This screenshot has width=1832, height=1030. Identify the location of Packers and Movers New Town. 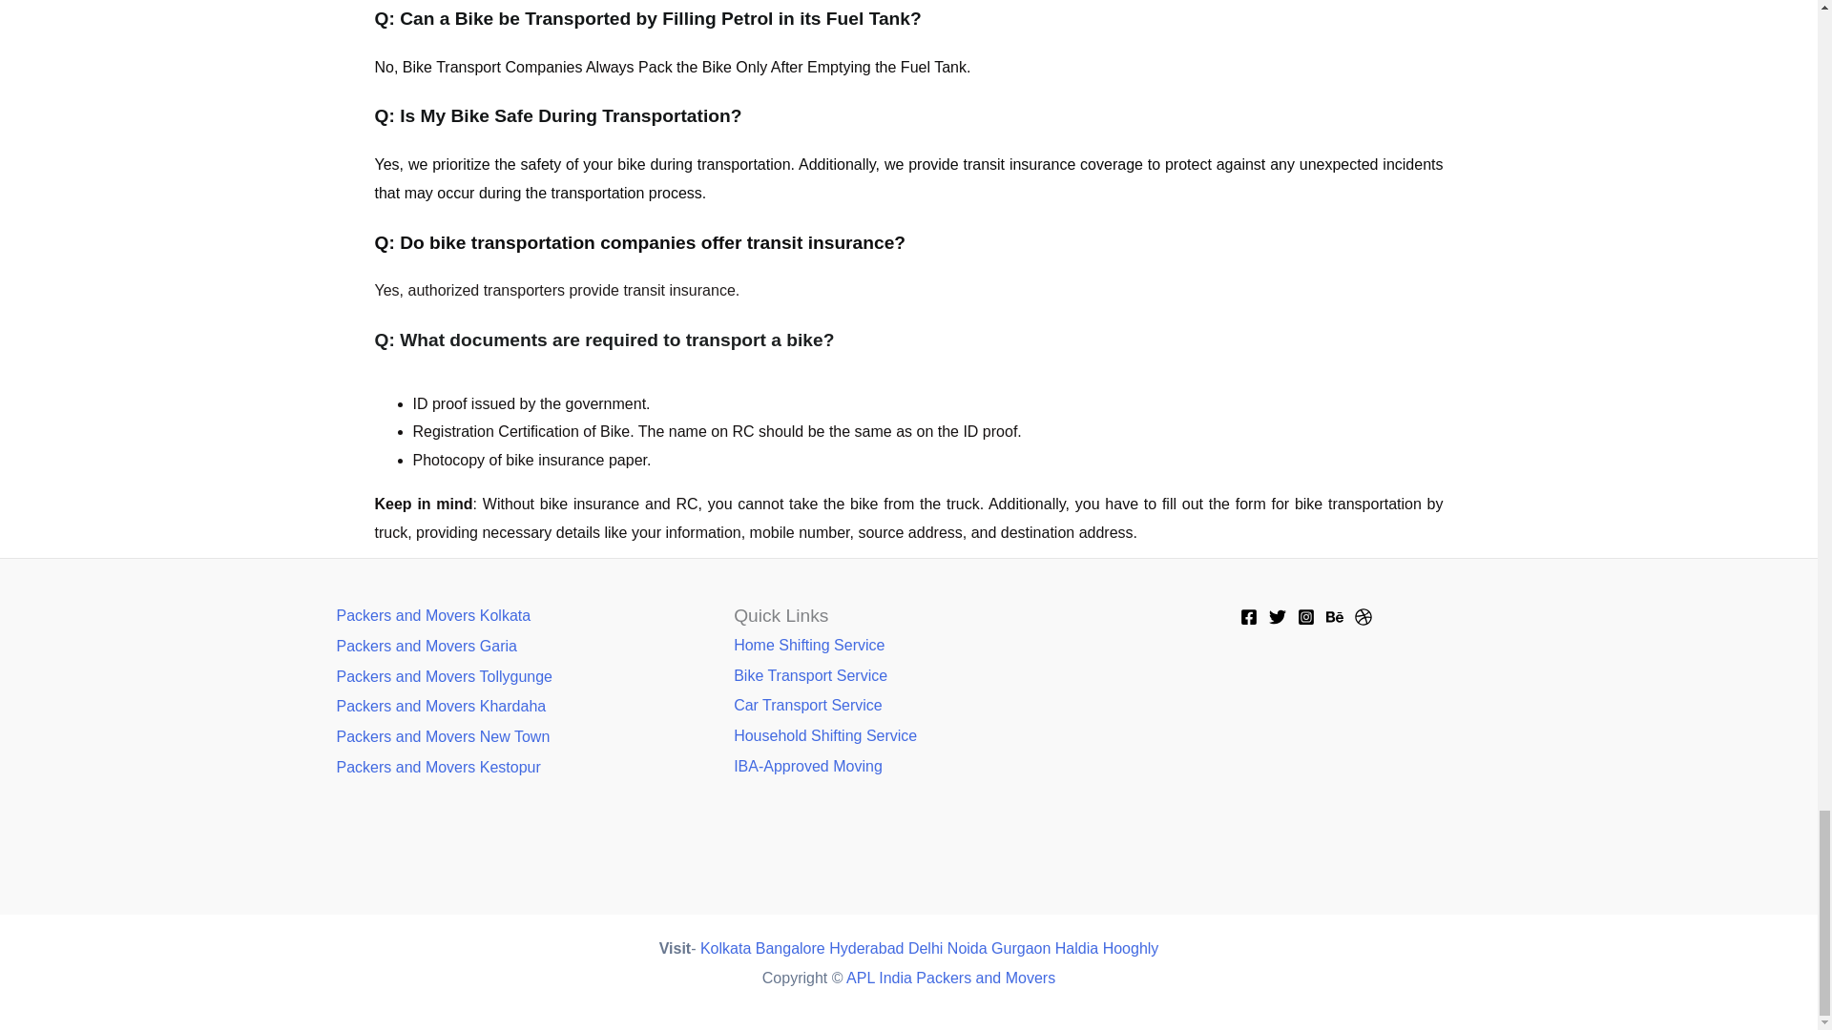
(443, 736).